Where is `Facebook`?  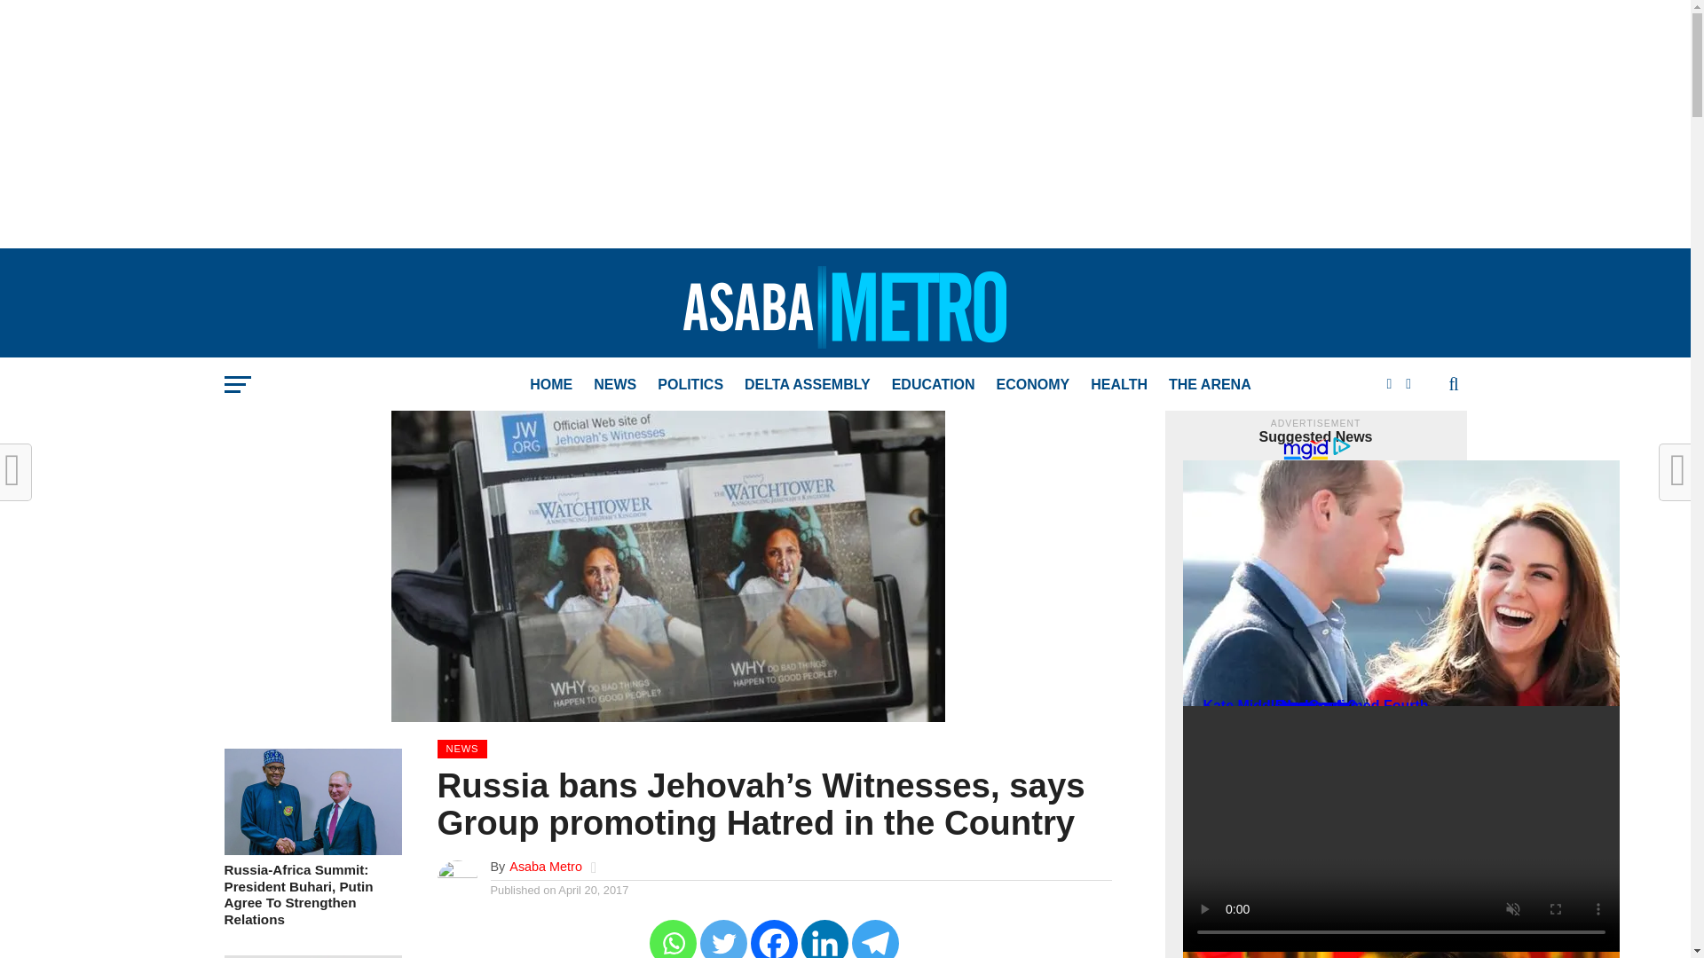
Facebook is located at coordinates (774, 938).